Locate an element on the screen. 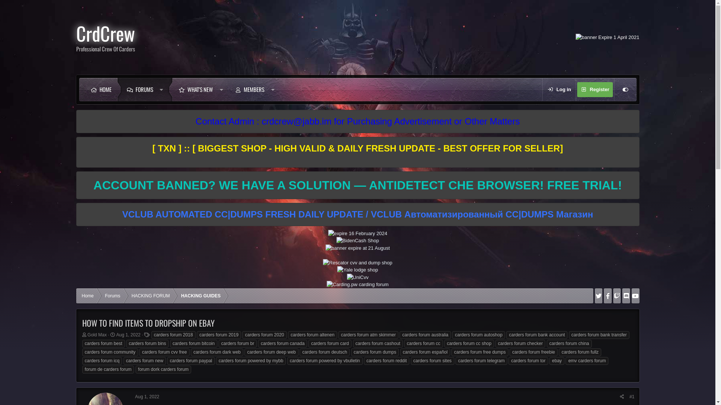 This screenshot has height=405, width=721. Log in is located at coordinates (559, 90).